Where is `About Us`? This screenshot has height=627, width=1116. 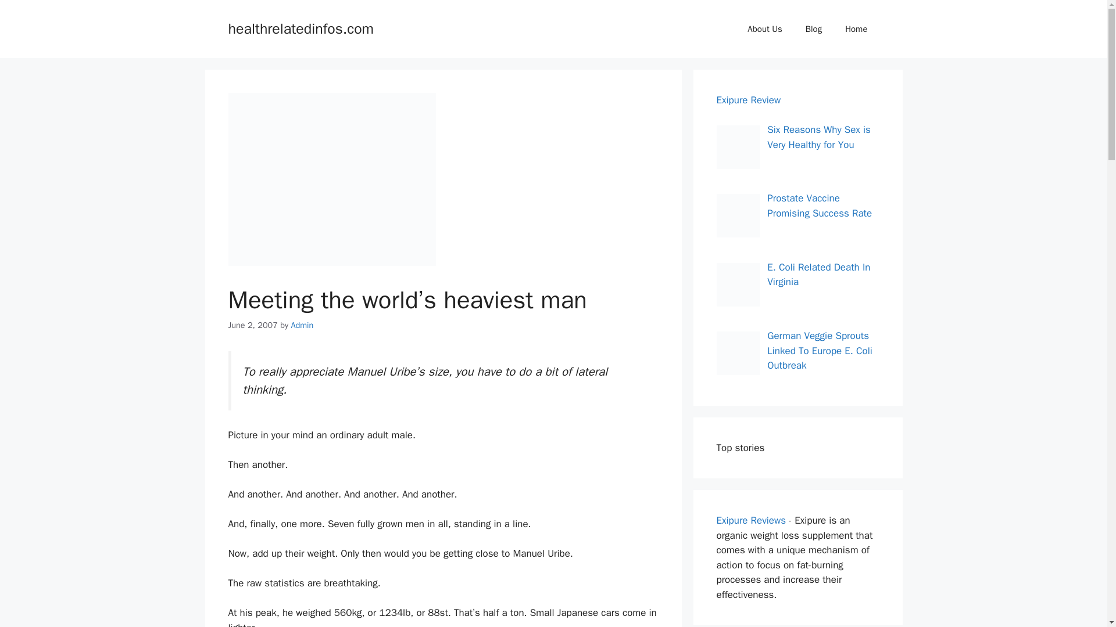
About Us is located at coordinates (764, 29).